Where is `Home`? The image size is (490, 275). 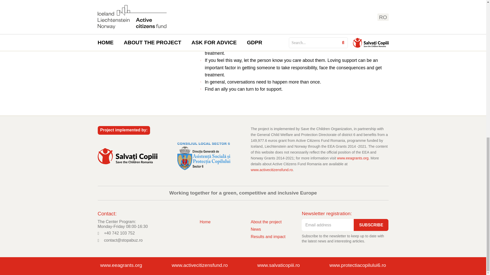 Home is located at coordinates (205, 222).